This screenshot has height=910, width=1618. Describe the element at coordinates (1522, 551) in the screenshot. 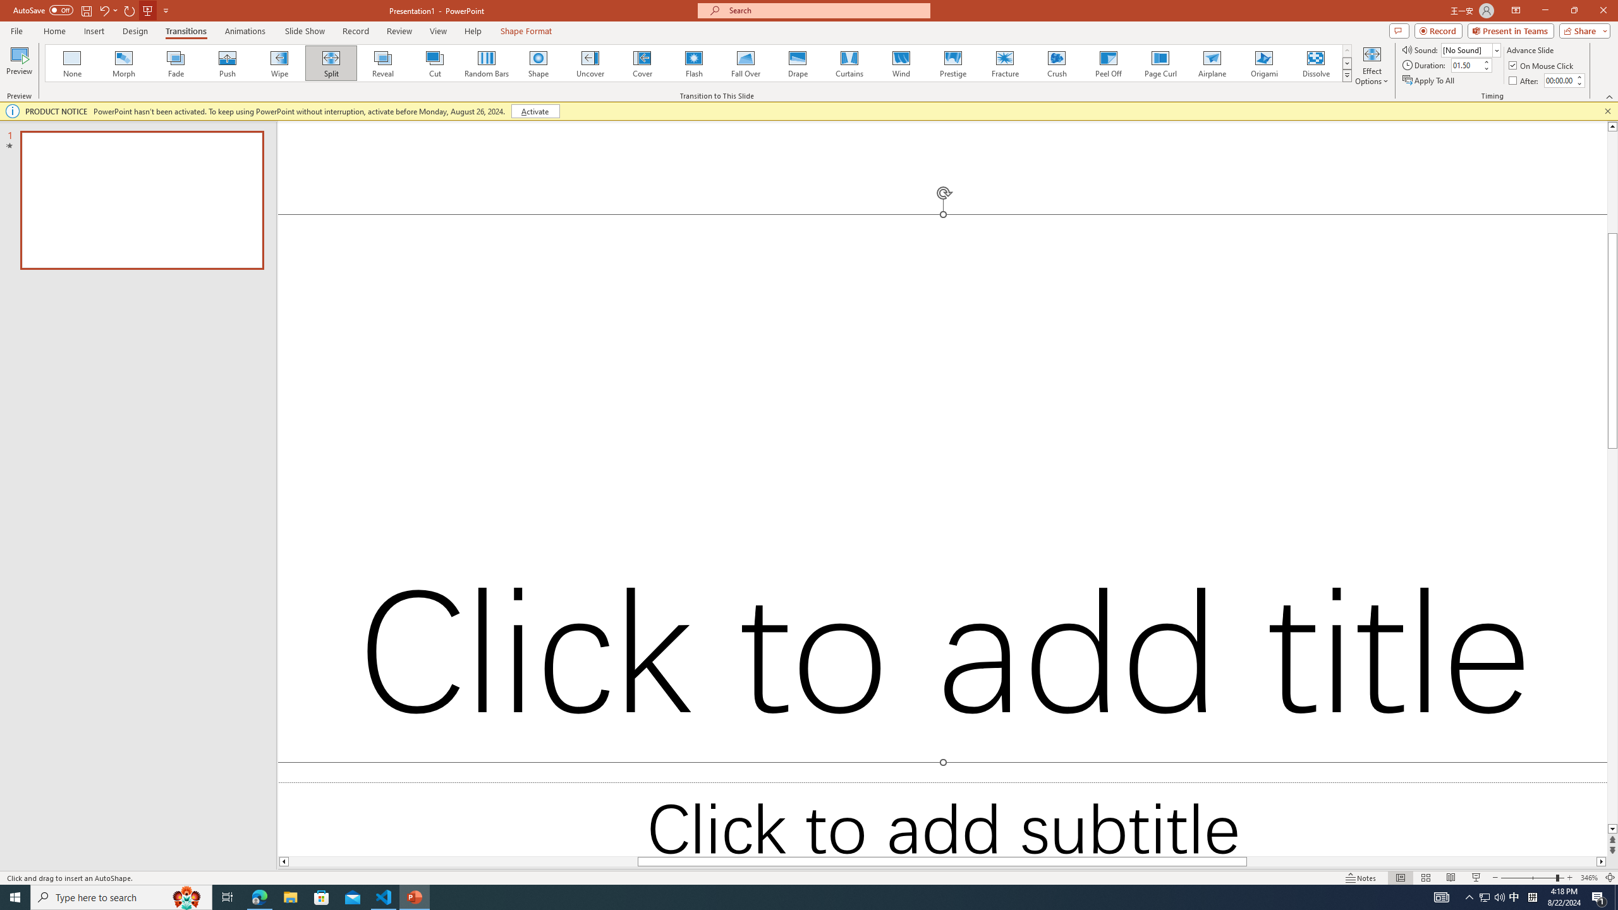

I see `Intense Reference` at that location.